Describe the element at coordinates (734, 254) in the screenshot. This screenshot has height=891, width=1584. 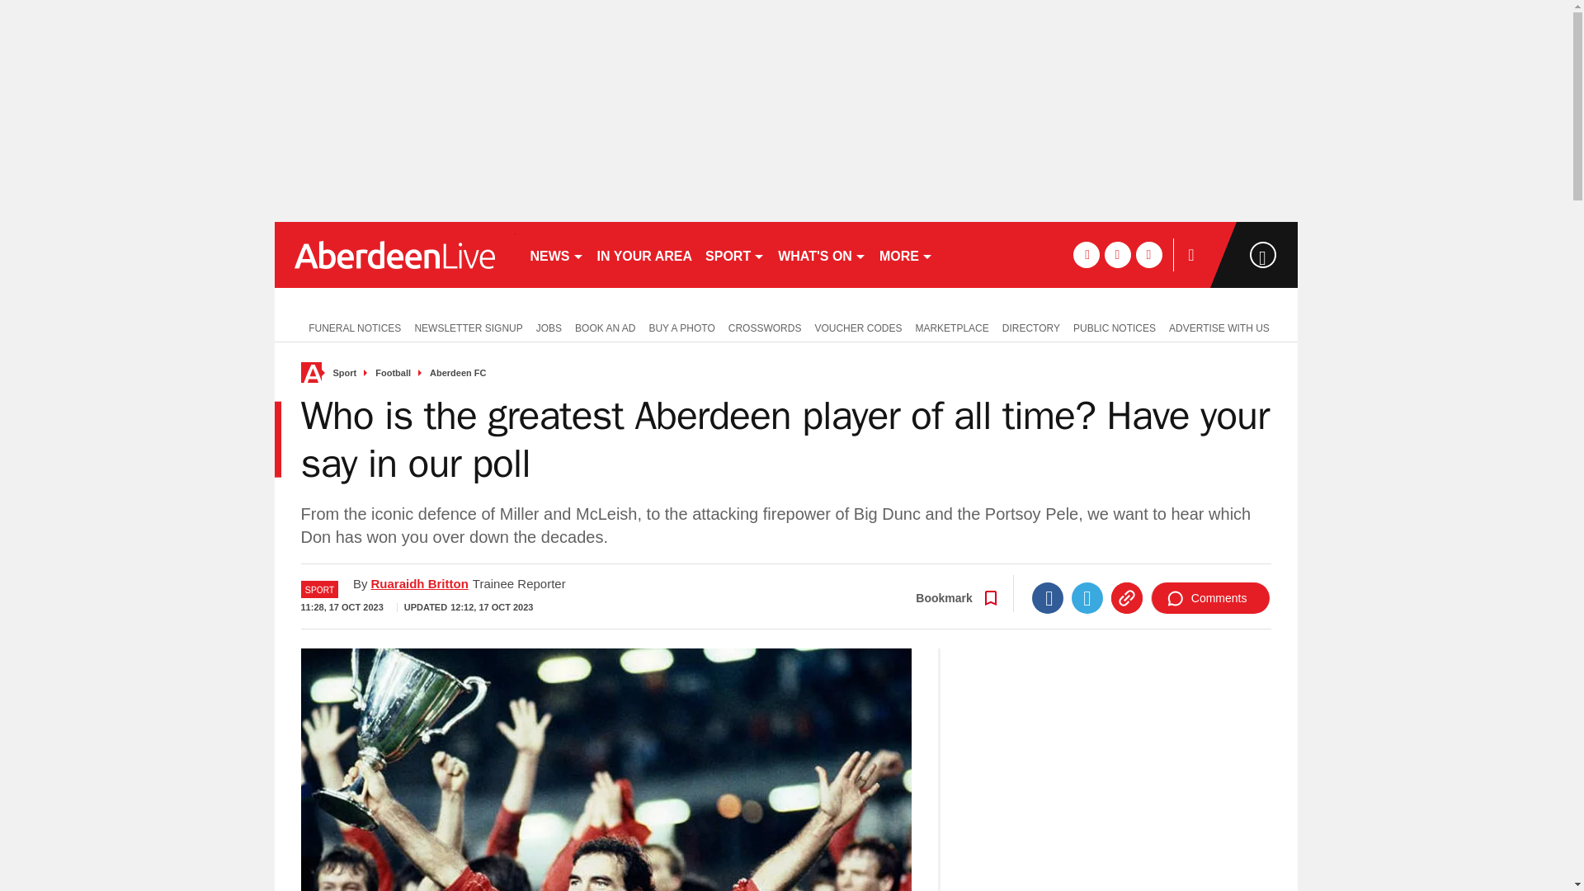
I see `SPORT` at that location.